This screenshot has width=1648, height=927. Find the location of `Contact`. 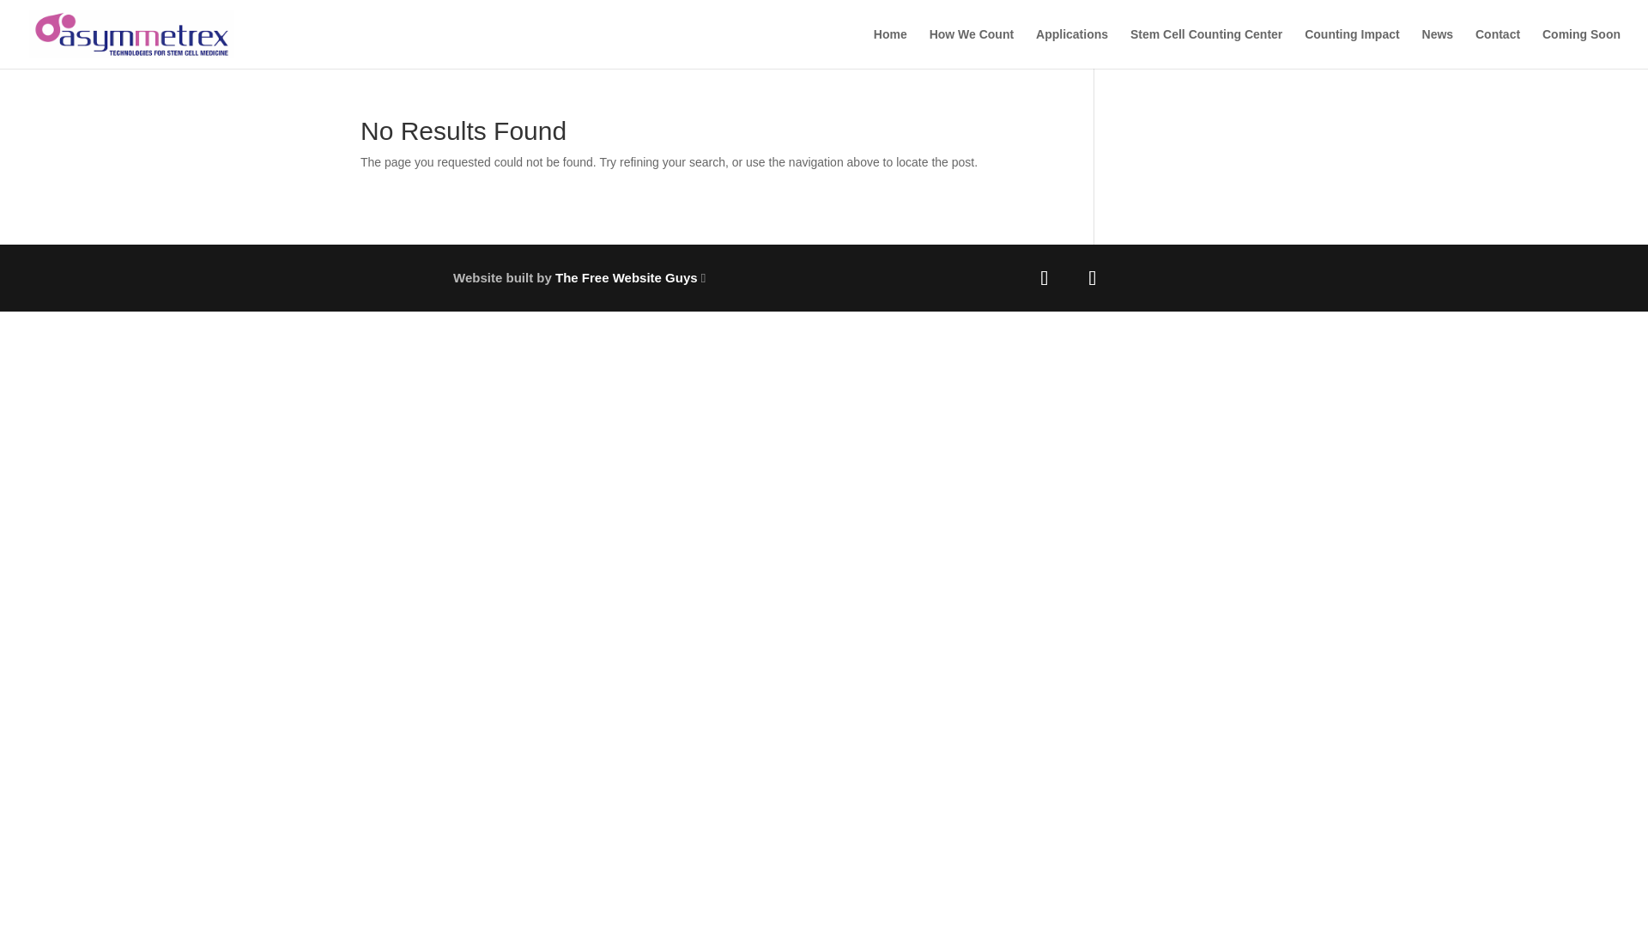

Contact is located at coordinates (1497, 48).